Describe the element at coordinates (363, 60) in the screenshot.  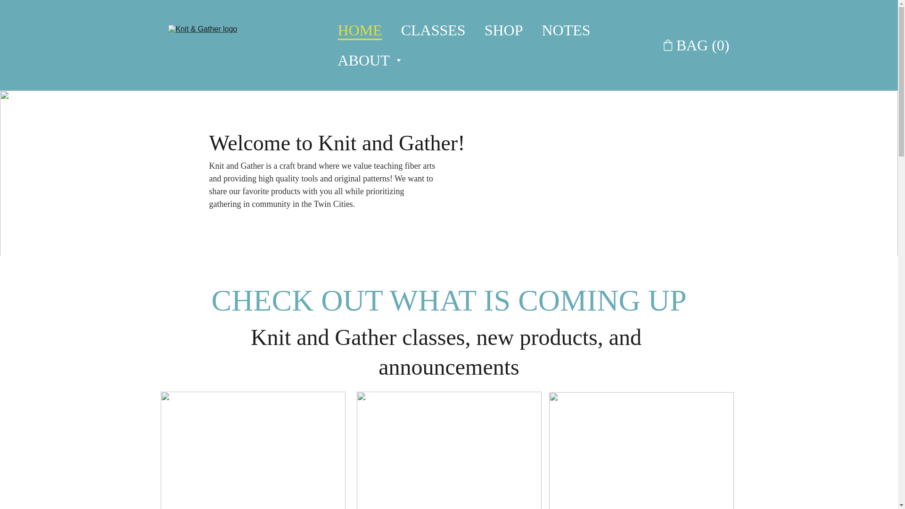
I see `ABOUT` at that location.